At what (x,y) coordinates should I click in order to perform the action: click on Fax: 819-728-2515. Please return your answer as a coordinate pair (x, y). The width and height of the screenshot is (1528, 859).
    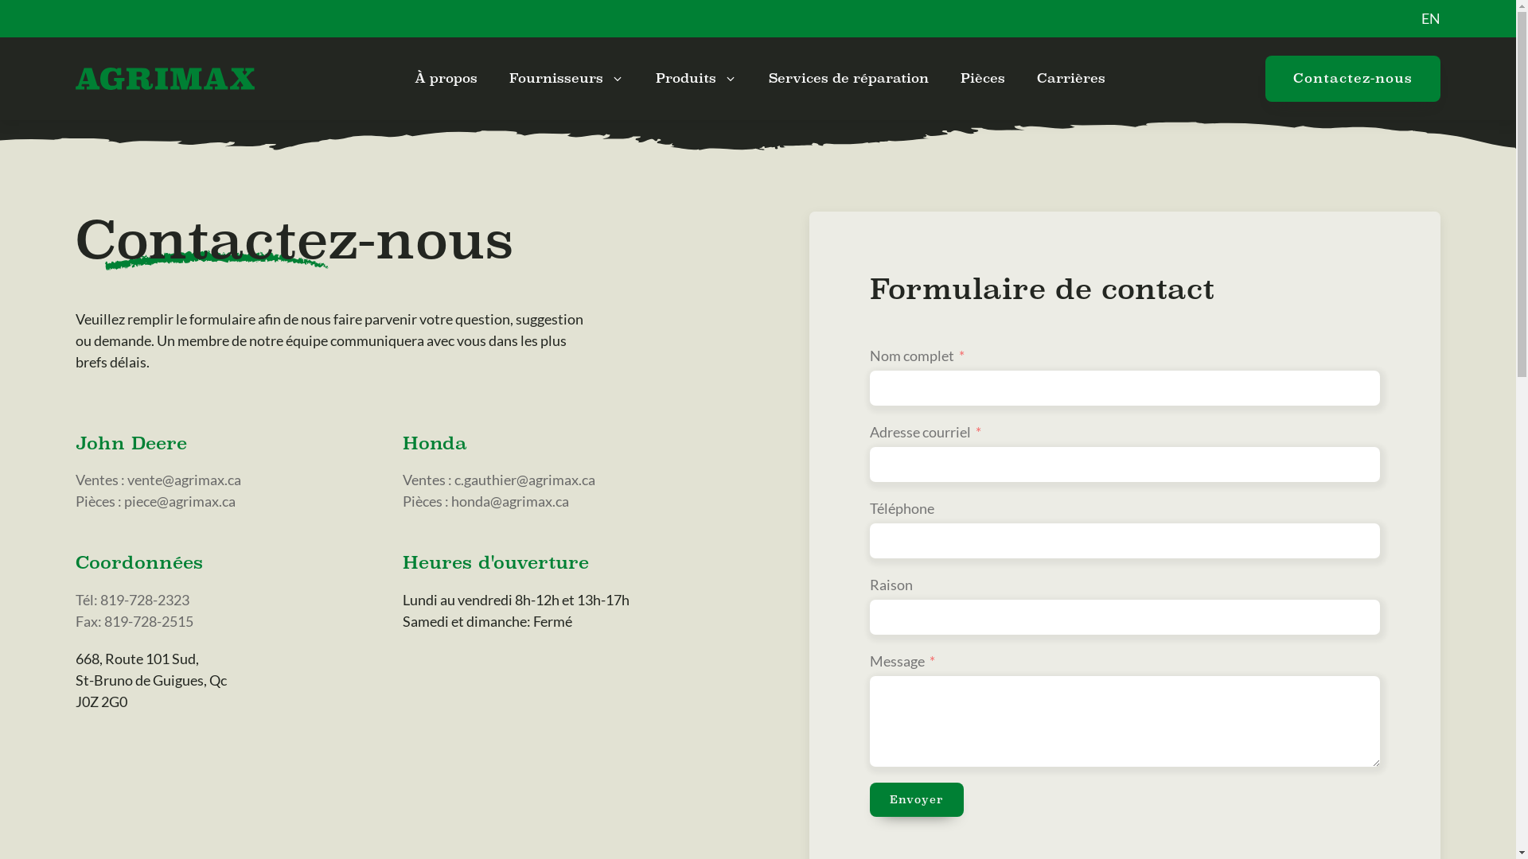
    Looking at the image, I should click on (134, 622).